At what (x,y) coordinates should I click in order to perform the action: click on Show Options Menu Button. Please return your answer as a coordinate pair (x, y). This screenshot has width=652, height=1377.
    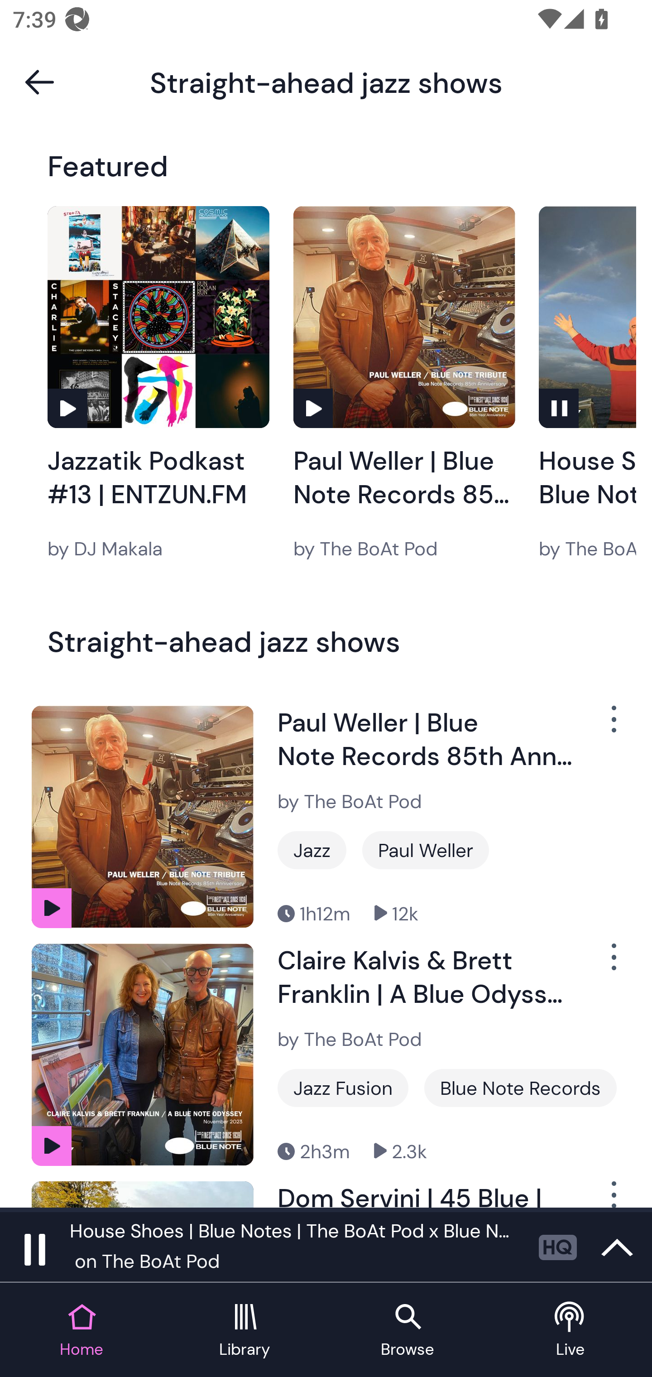
    Looking at the image, I should click on (612, 964).